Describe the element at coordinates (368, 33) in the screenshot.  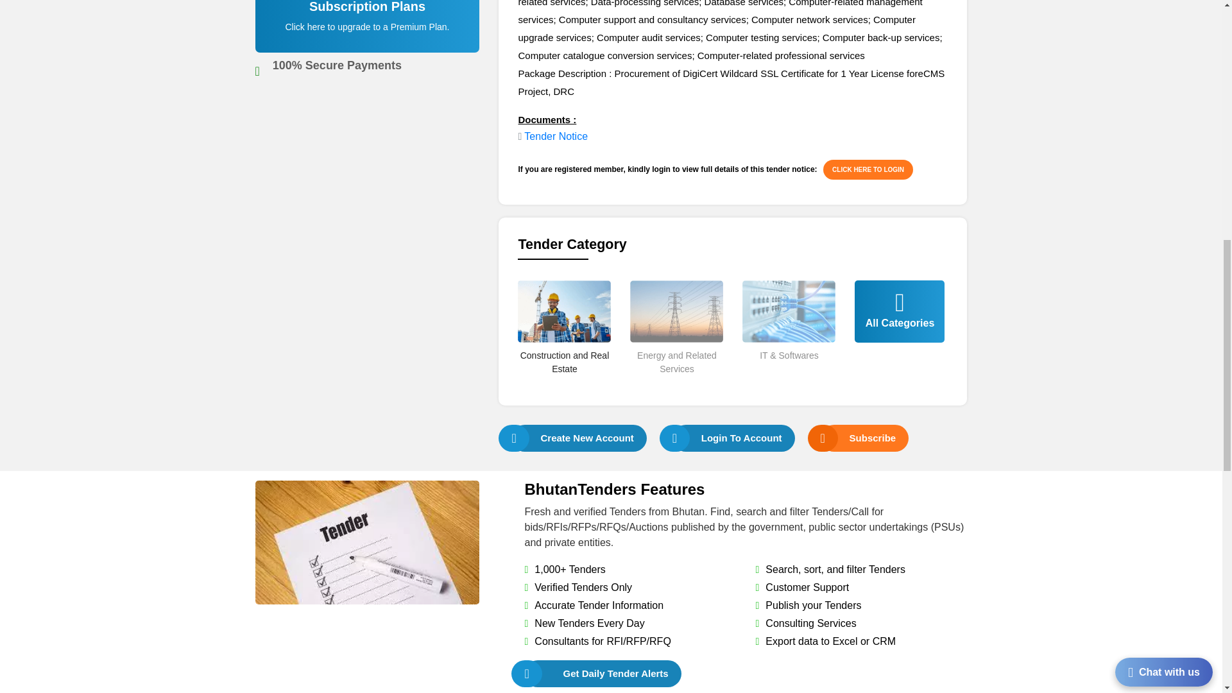
I see `Subscription Plans` at that location.